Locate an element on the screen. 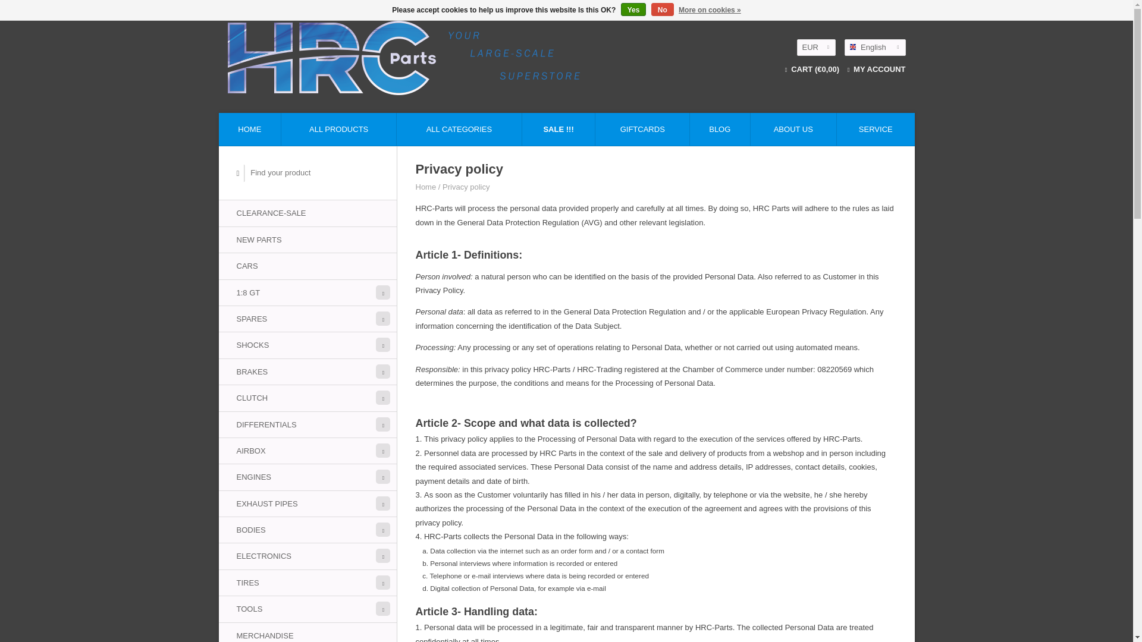 This screenshot has width=1142, height=642. GiftCards is located at coordinates (642, 130).